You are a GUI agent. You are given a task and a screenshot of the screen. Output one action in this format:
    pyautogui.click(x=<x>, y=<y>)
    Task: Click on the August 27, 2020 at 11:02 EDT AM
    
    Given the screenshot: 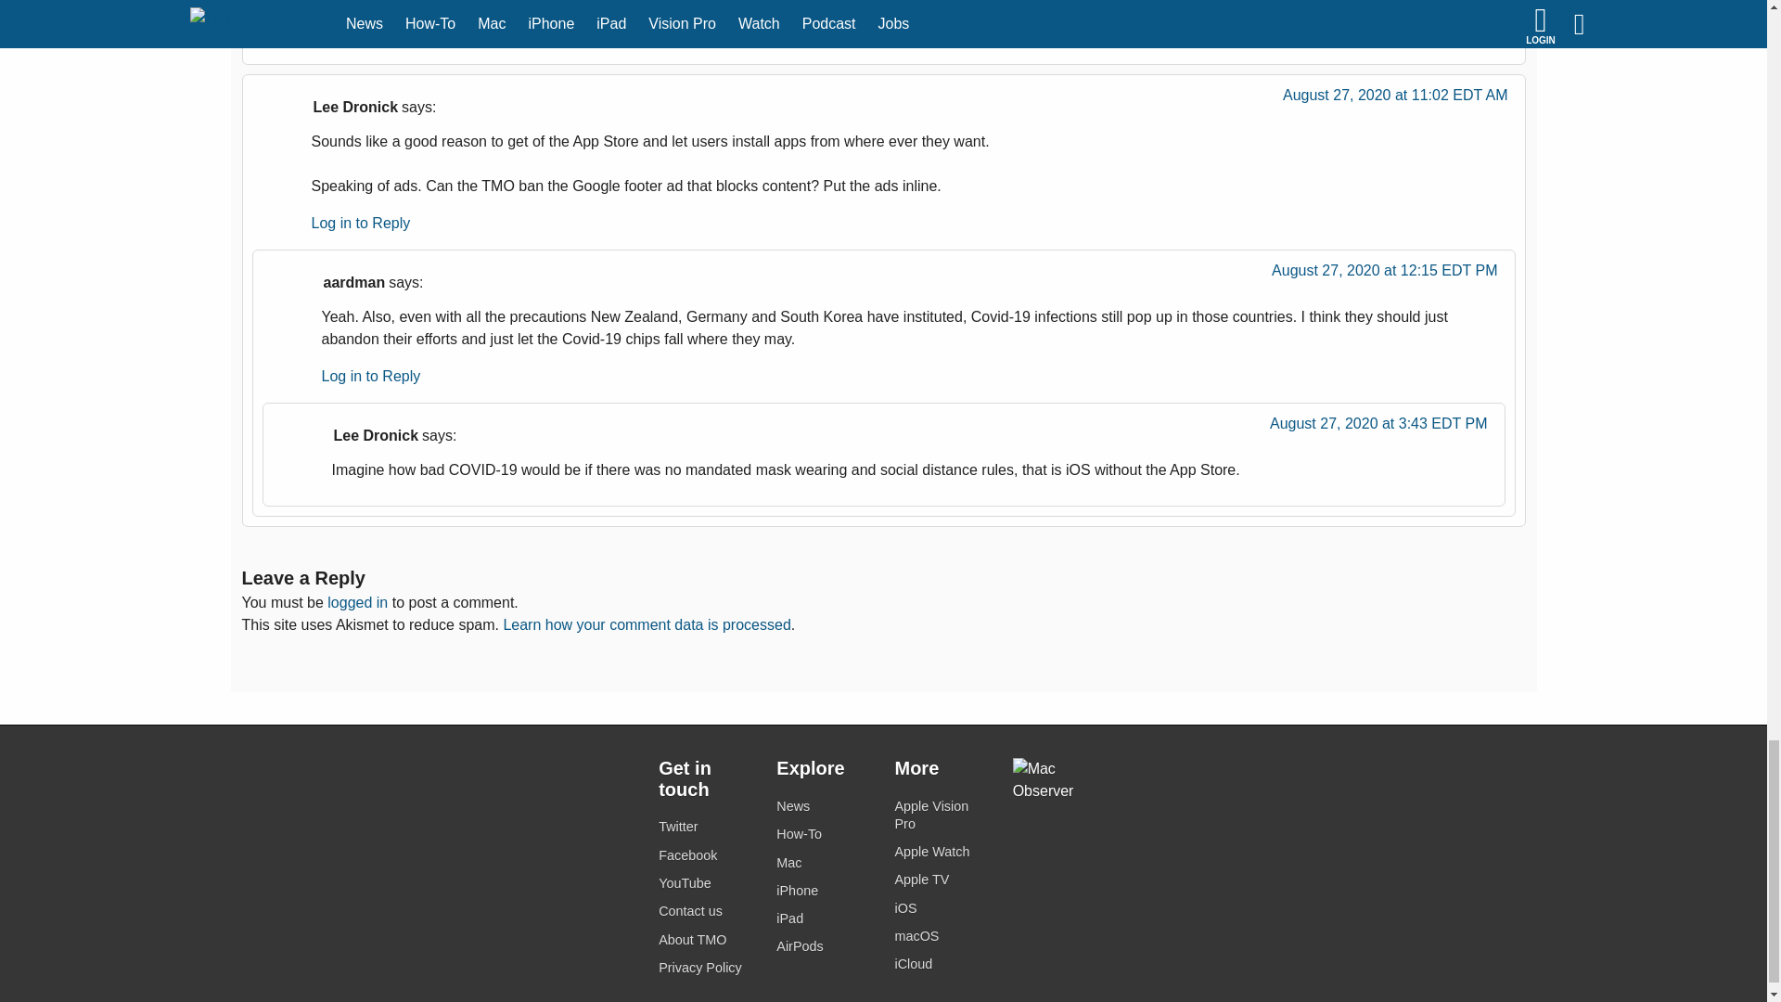 What is the action you would take?
    pyautogui.click(x=1395, y=100)
    